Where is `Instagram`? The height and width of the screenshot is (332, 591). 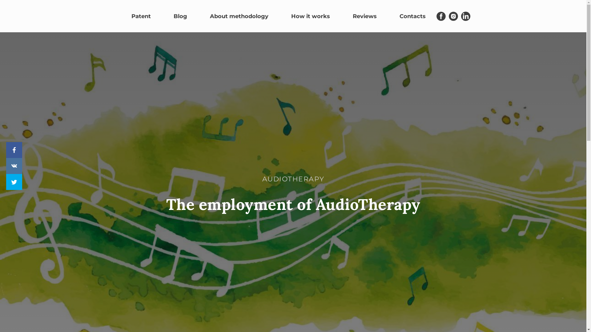 Instagram is located at coordinates (453, 16).